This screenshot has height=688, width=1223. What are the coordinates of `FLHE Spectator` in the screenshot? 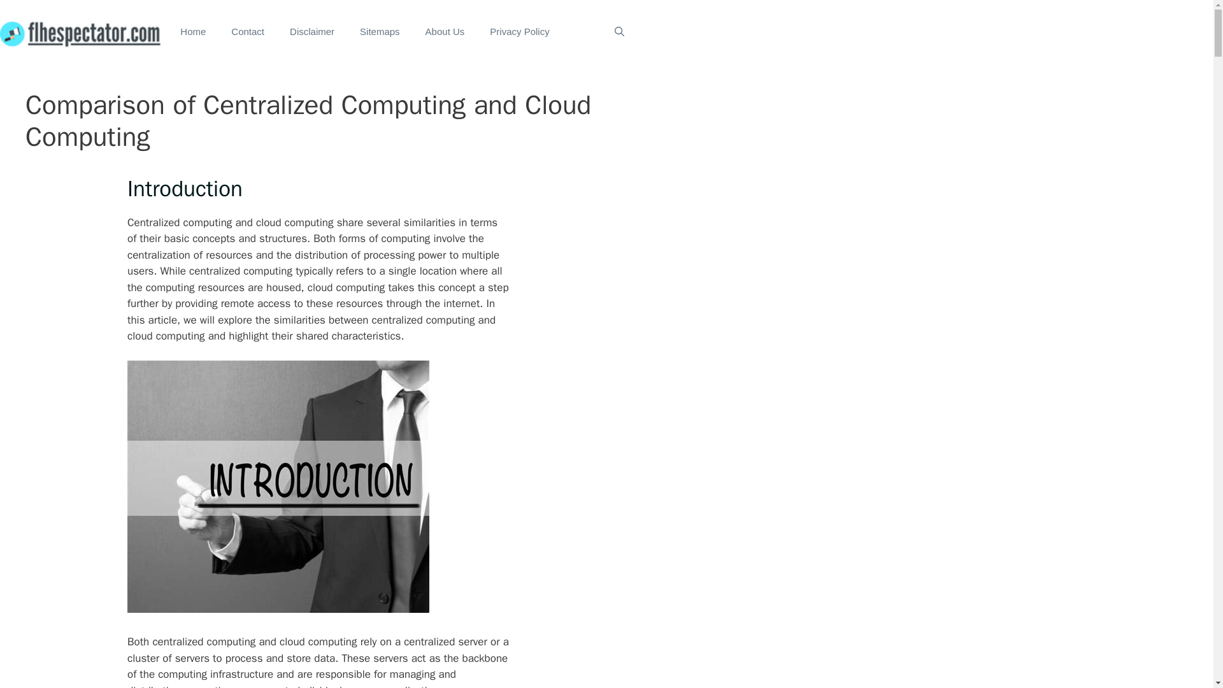 It's located at (80, 32).